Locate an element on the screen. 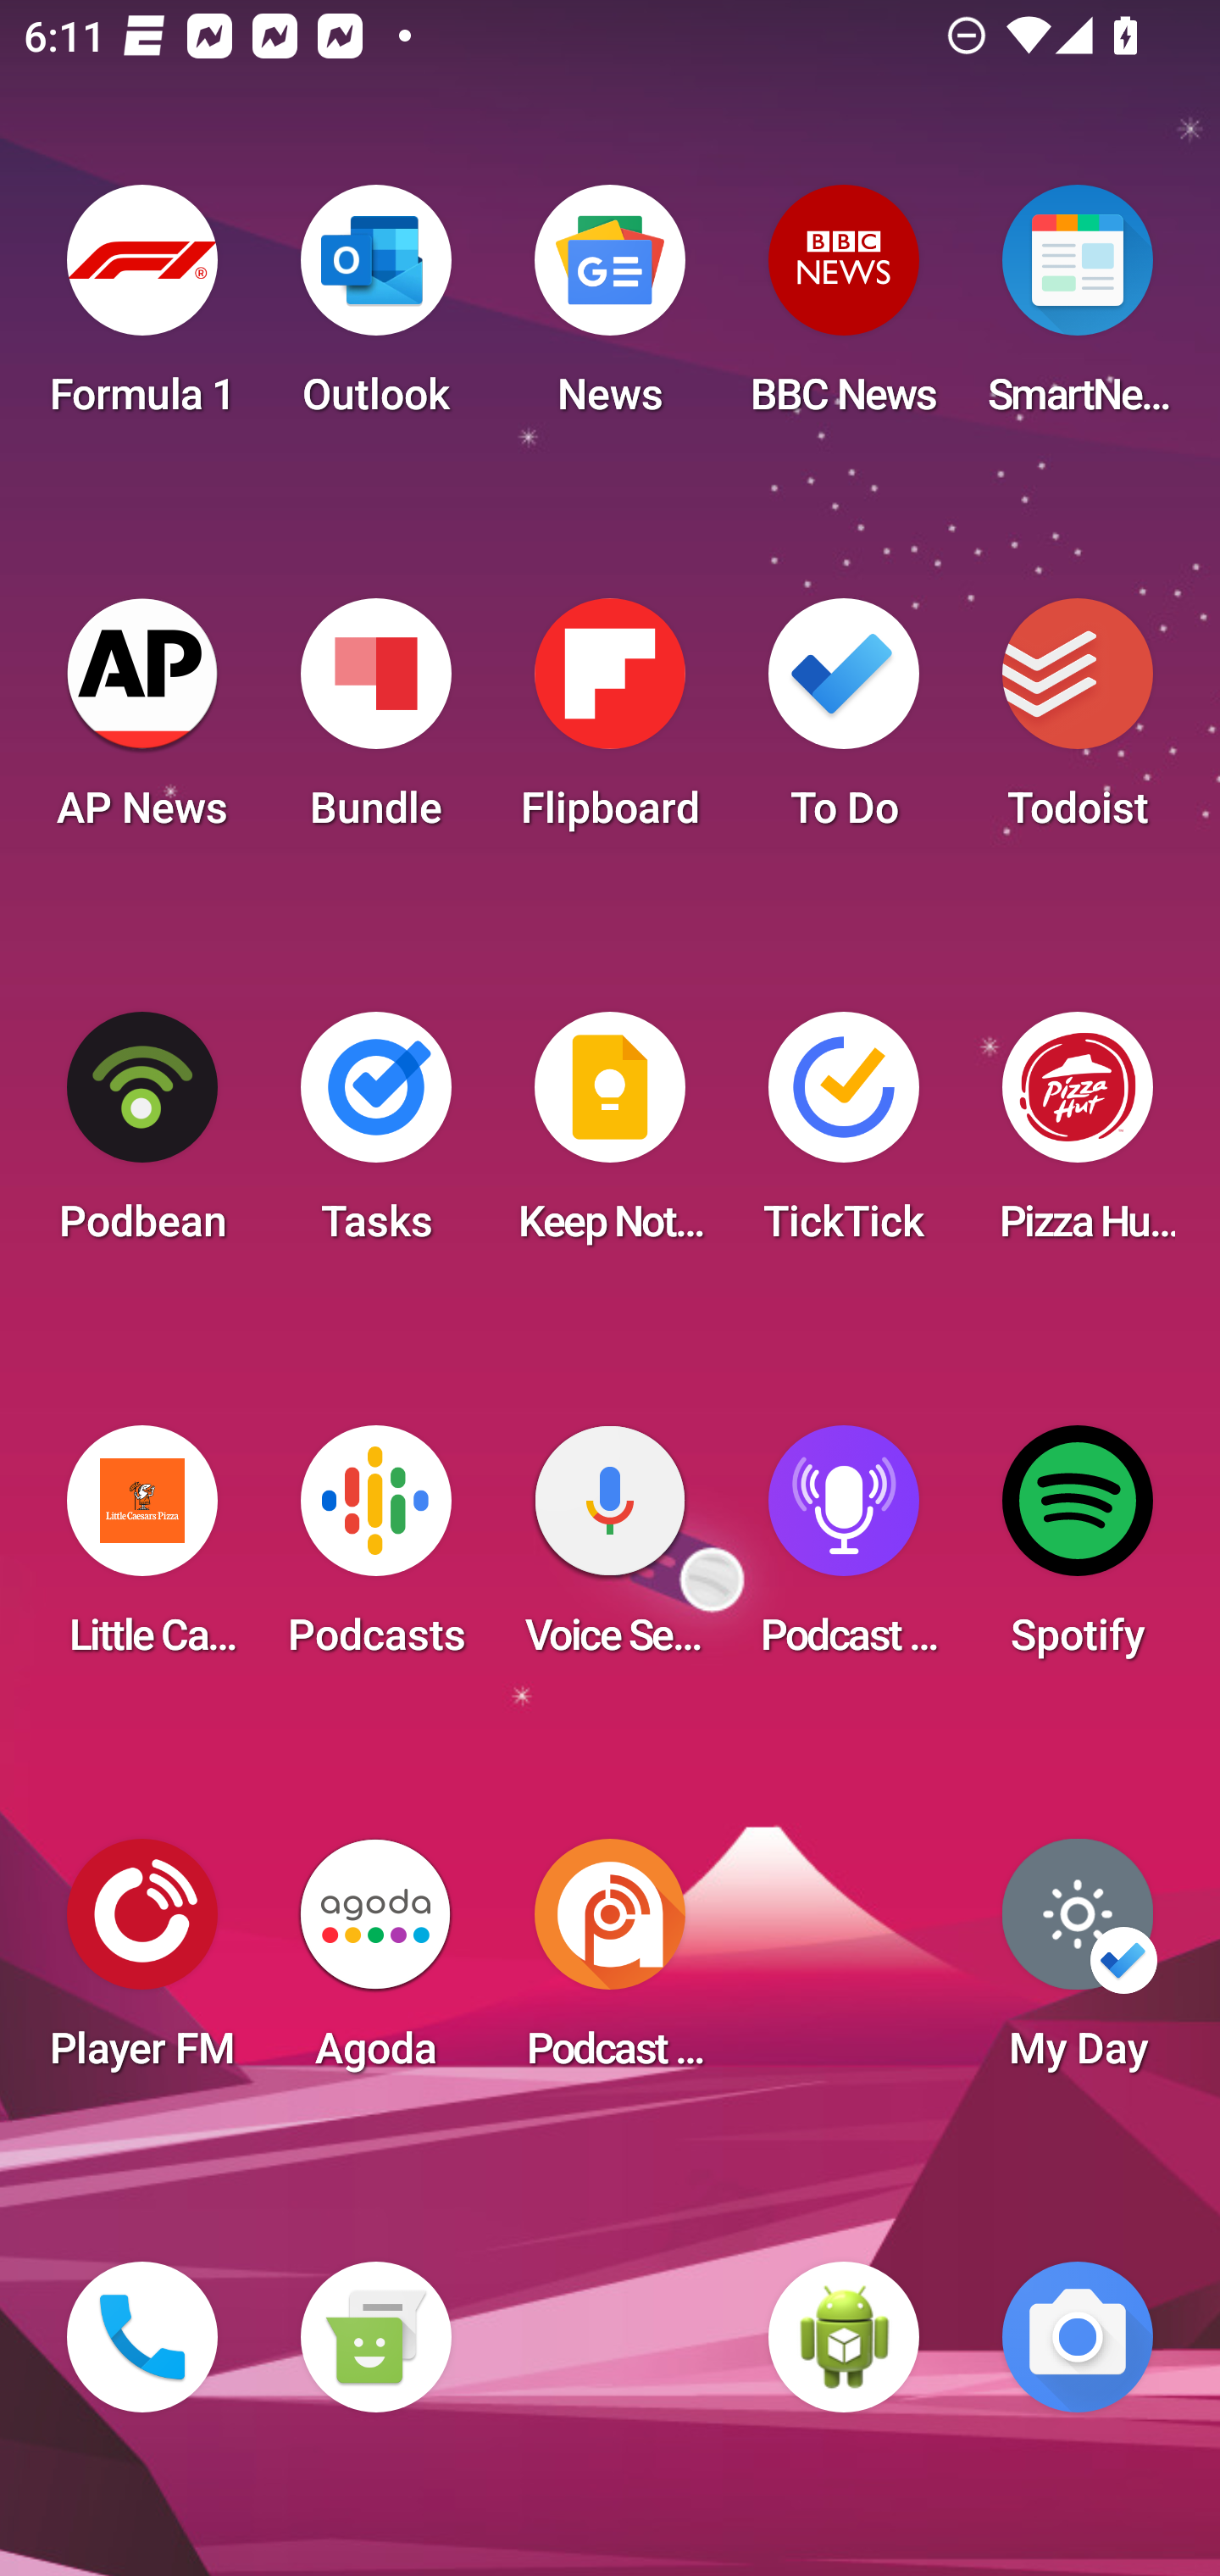 The height and width of the screenshot is (2576, 1220). Phone is located at coordinates (142, 2337).